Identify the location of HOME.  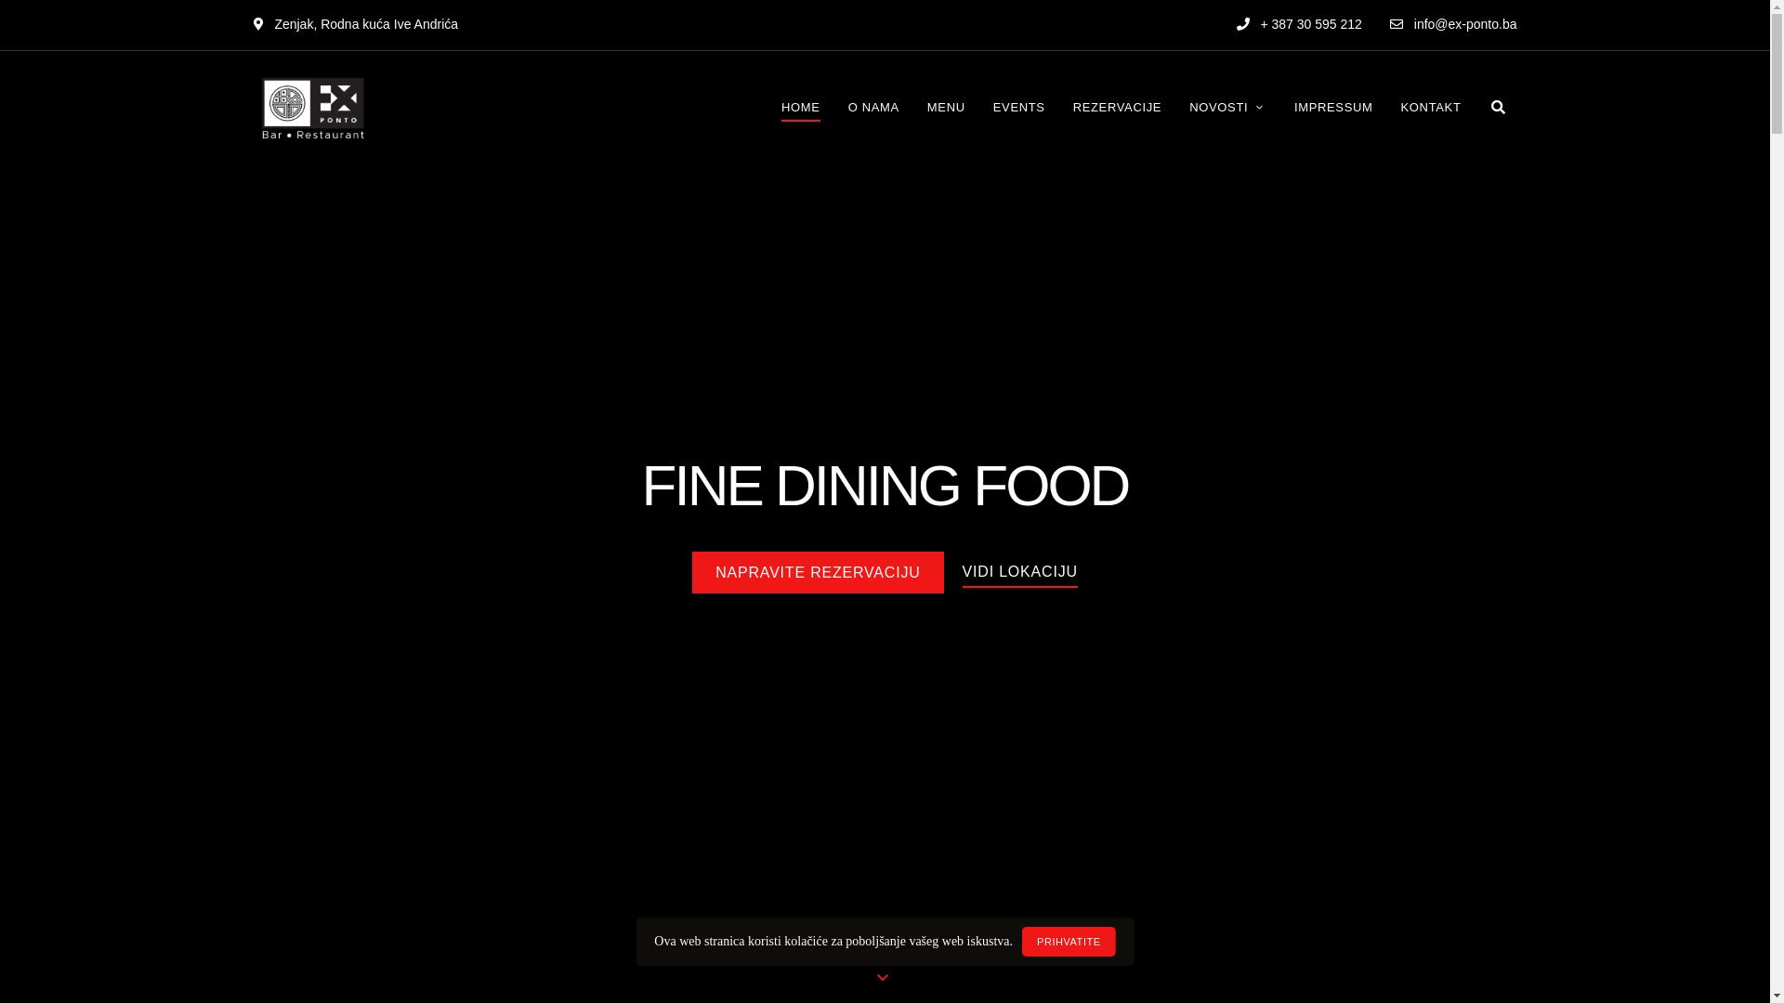
(801, 108).